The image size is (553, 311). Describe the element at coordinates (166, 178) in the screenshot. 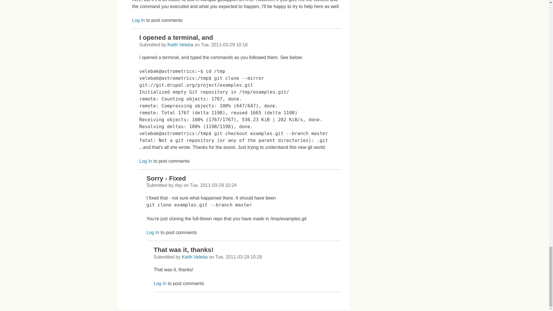

I see `Sorry - Fixed` at that location.